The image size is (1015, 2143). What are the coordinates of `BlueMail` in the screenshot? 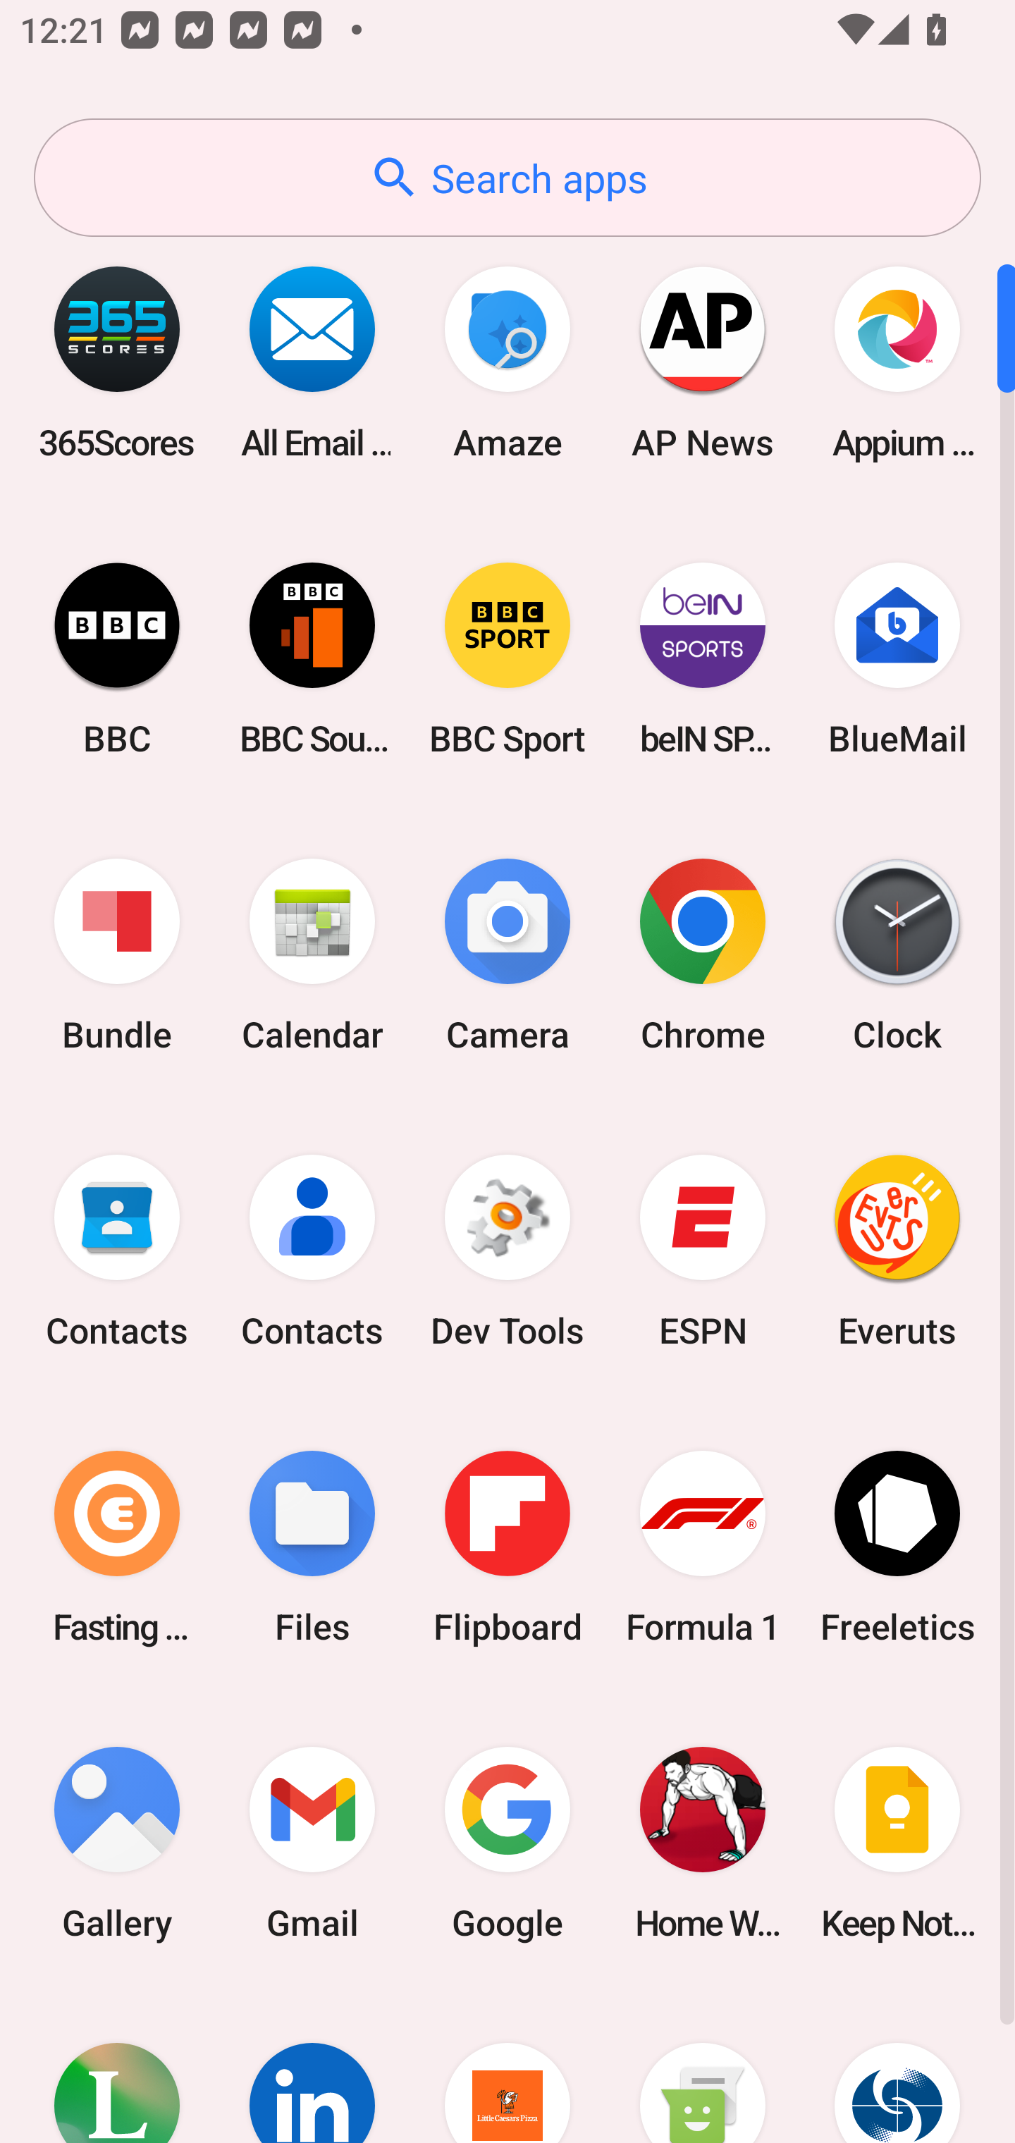 It's located at (897, 658).